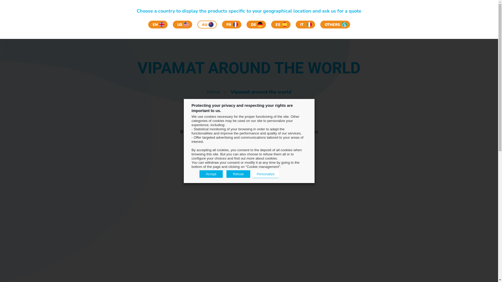 The height and width of the screenshot is (282, 502). I want to click on Home, so click(213, 92).